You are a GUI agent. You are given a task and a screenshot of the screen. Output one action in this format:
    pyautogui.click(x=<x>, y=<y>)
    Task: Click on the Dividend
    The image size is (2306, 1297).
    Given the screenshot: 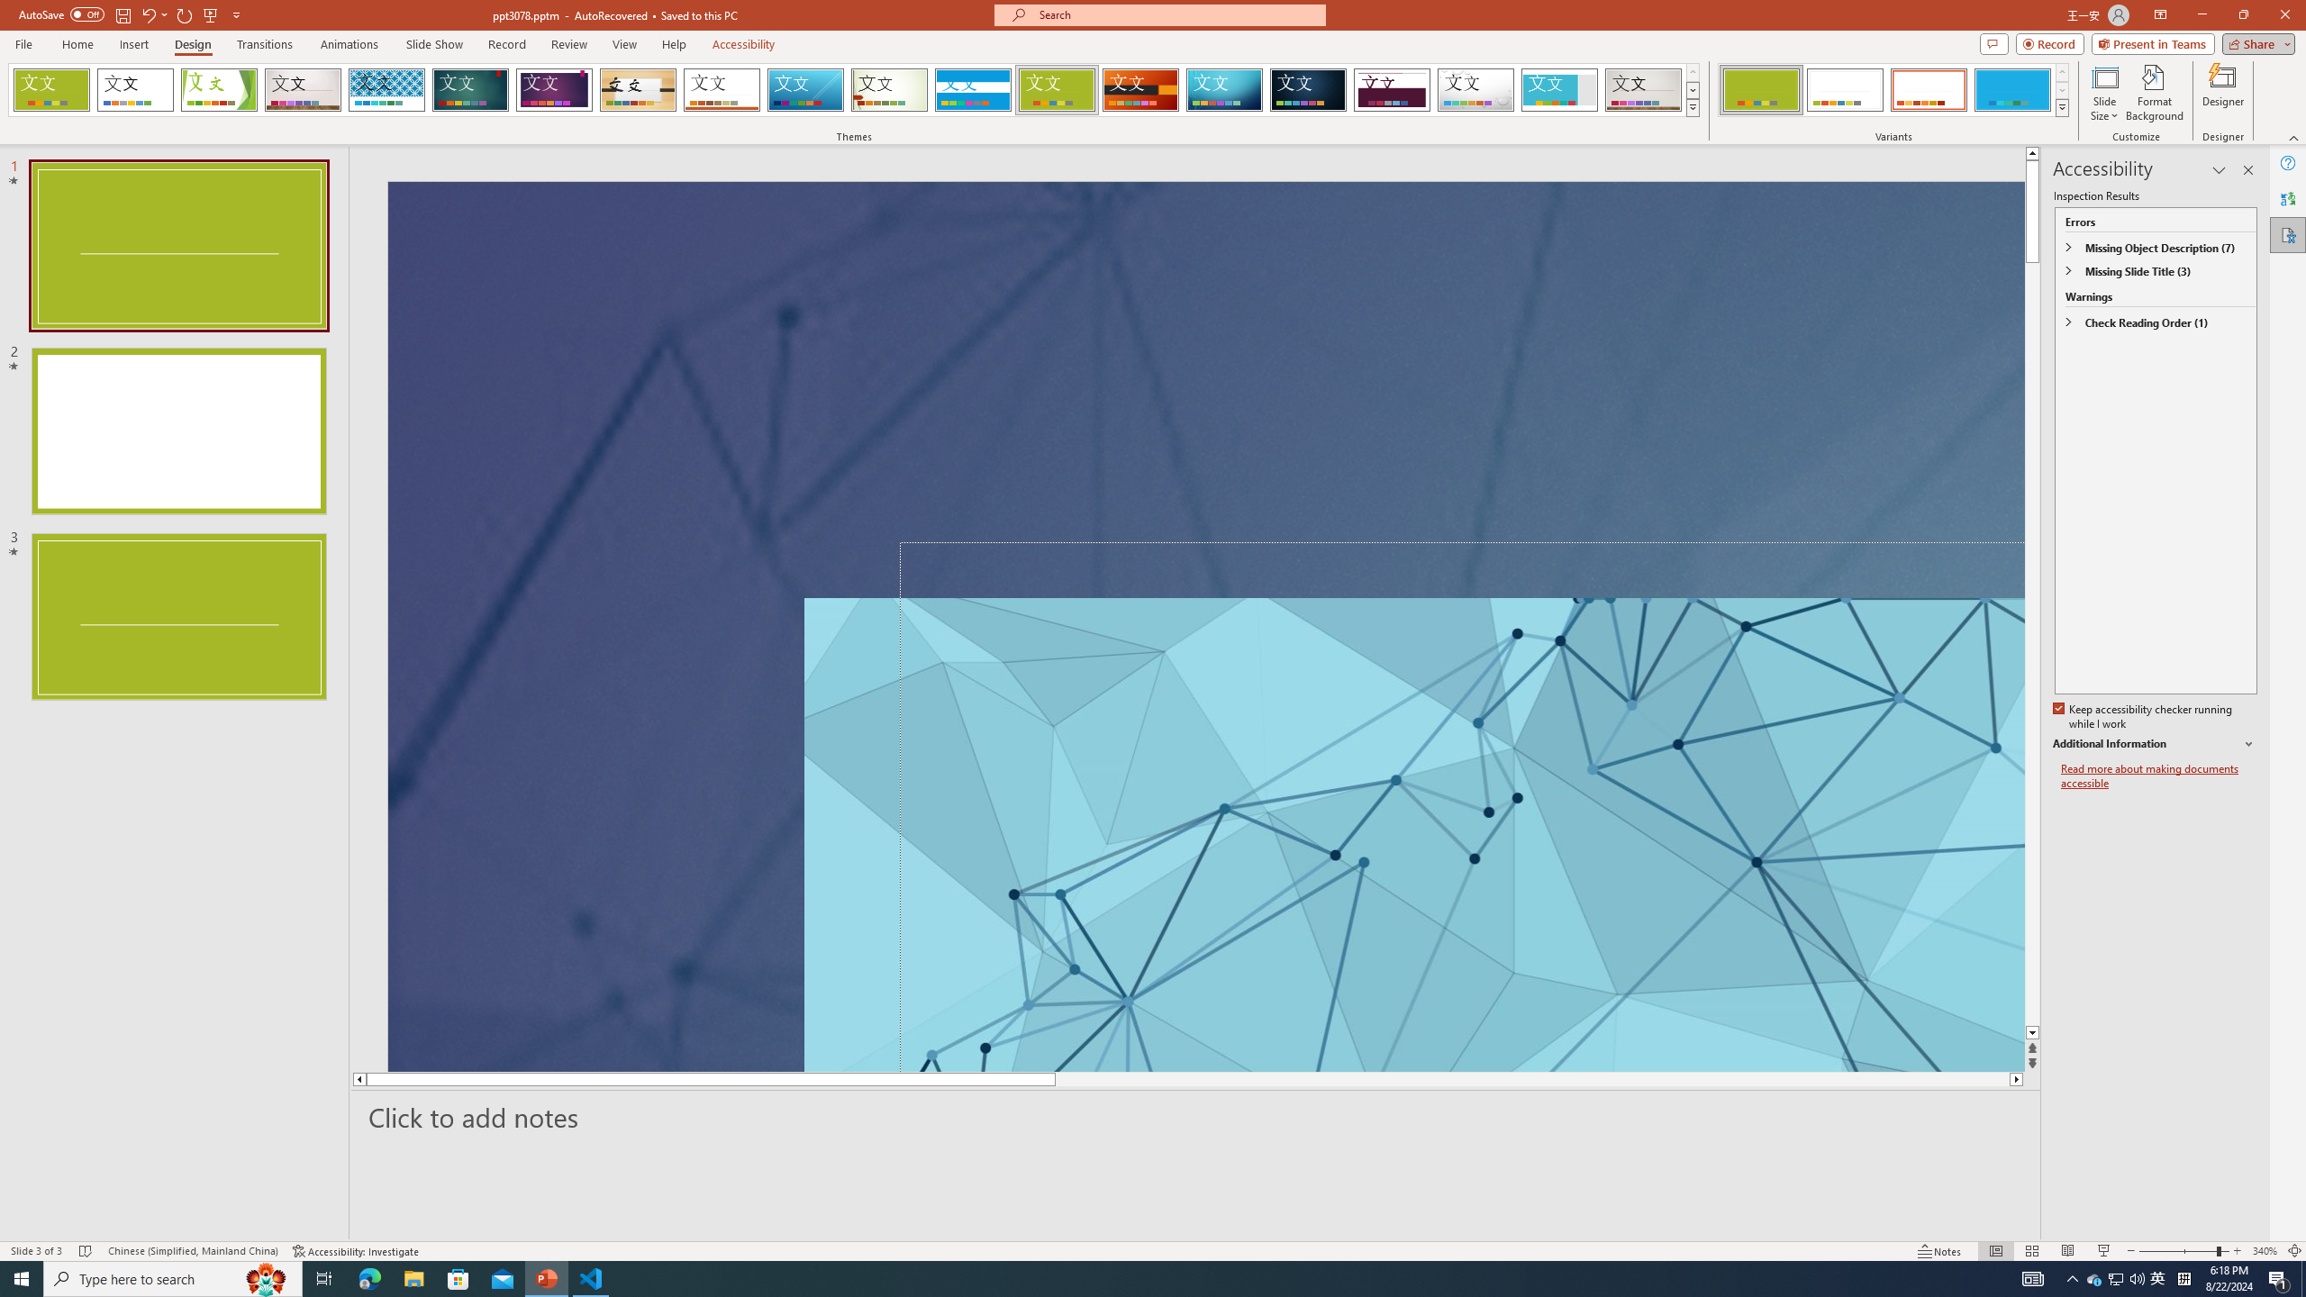 What is the action you would take?
    pyautogui.click(x=1393, y=90)
    